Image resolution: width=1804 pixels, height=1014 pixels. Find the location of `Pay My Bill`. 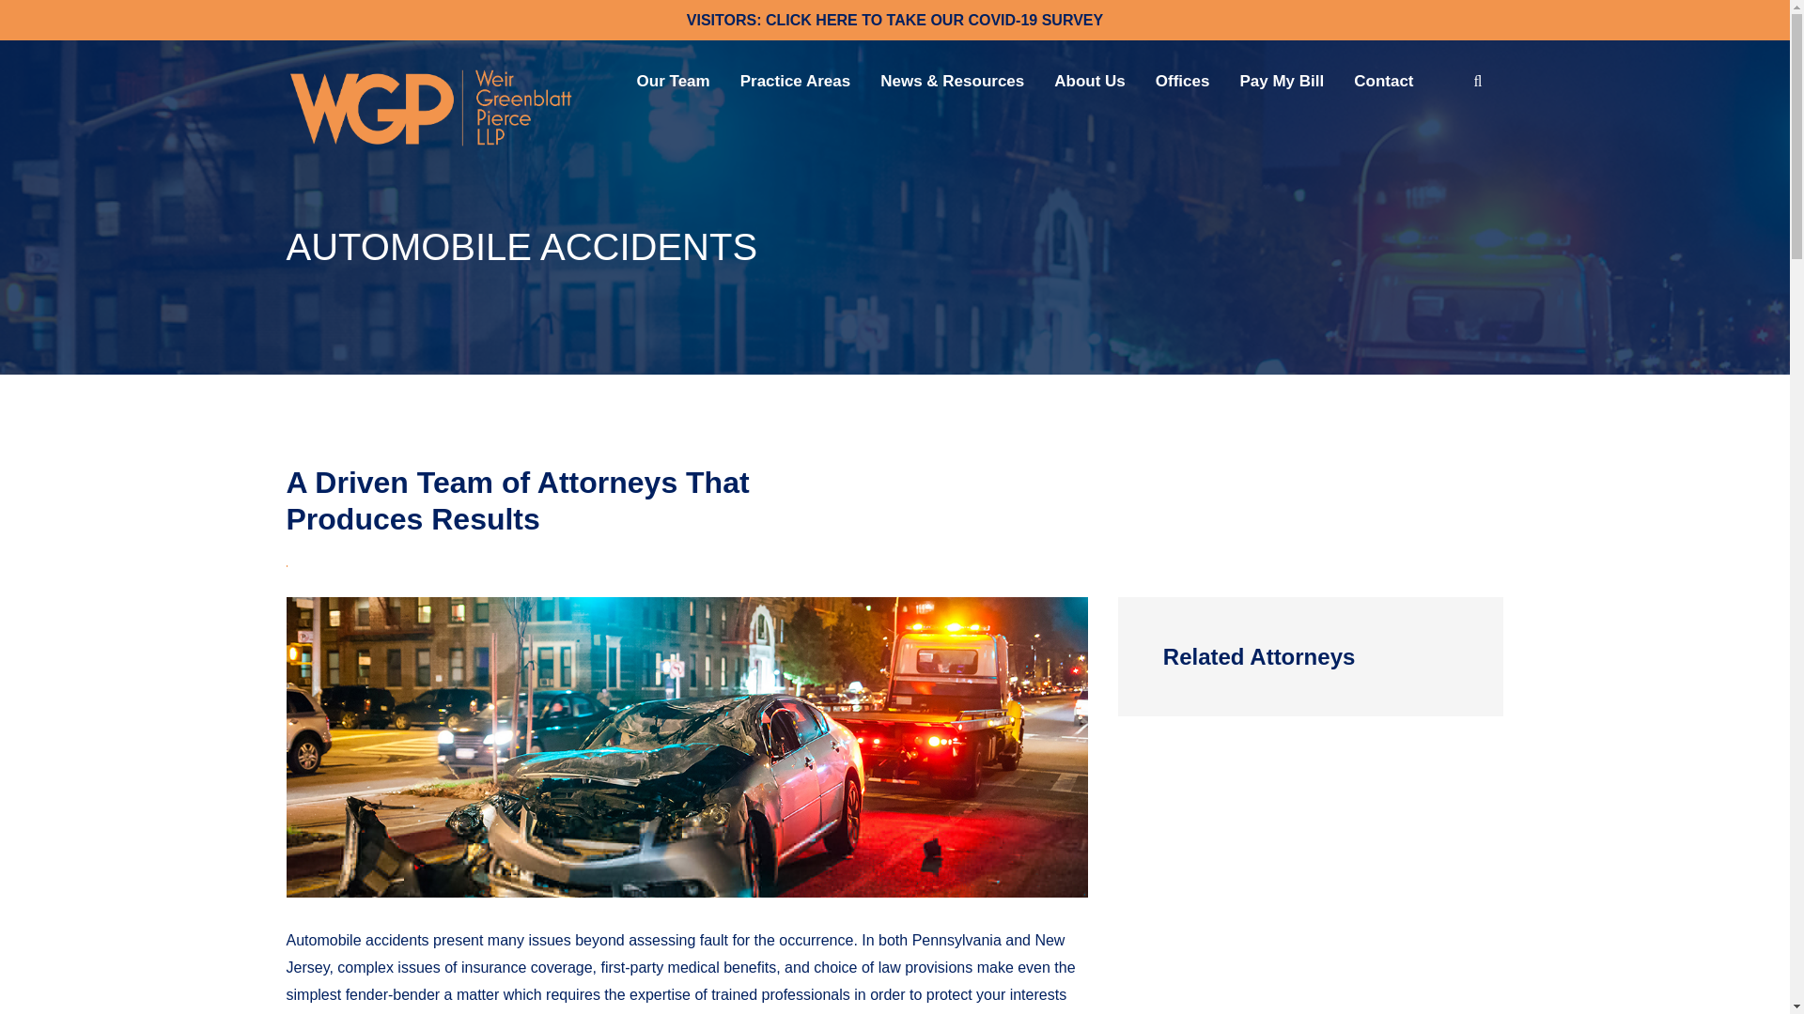

Pay My Bill is located at coordinates (1297, 81).